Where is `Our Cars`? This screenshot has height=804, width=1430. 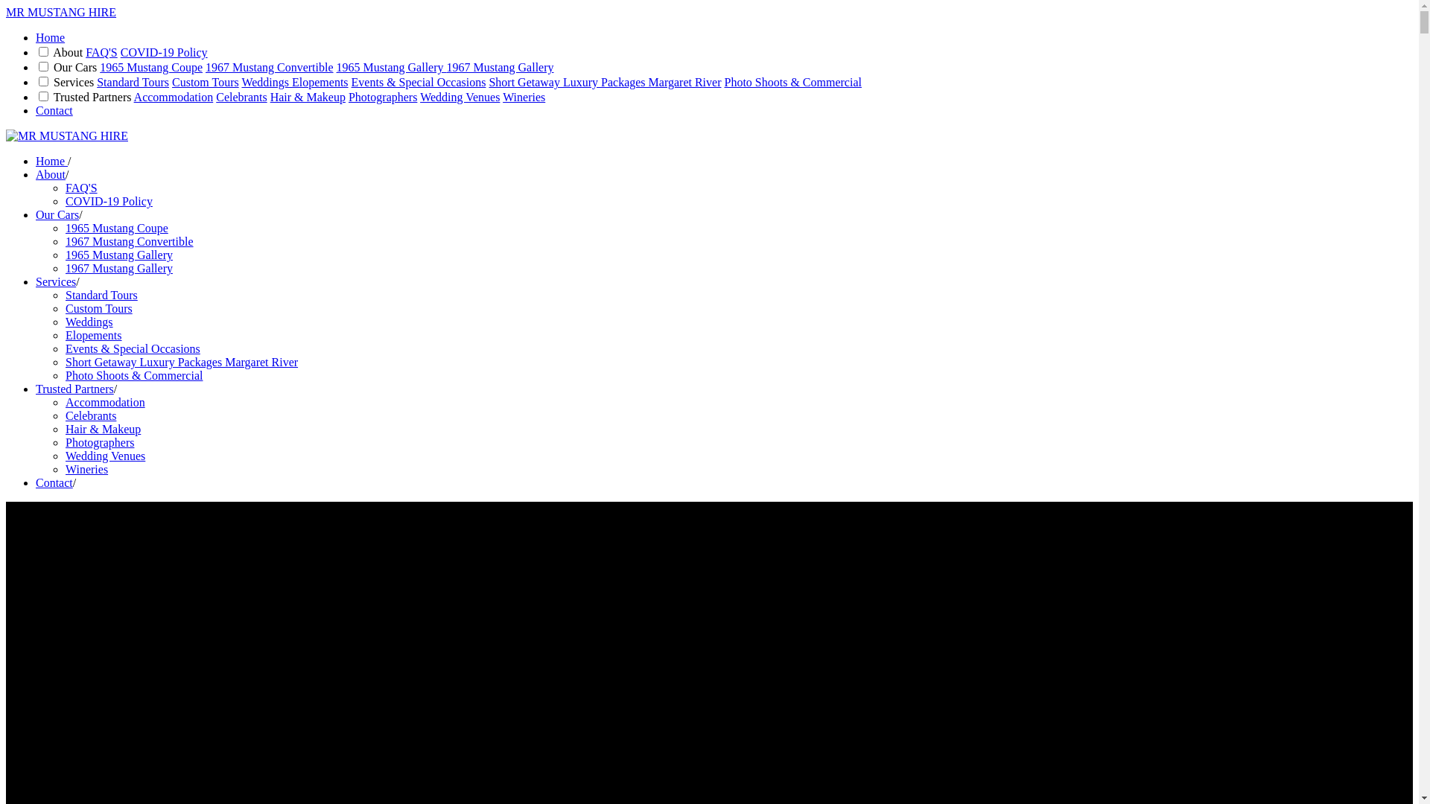 Our Cars is located at coordinates (57, 214).